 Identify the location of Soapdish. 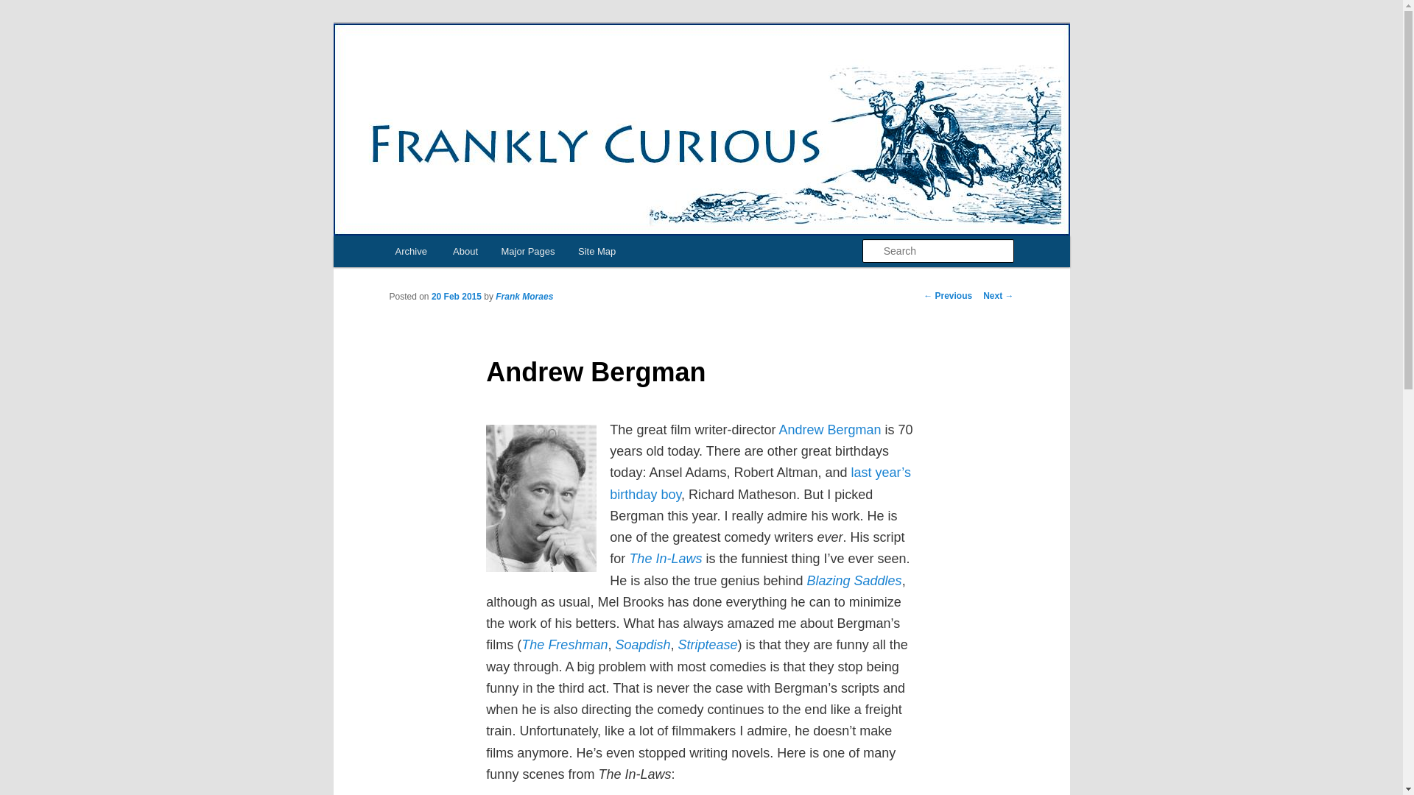
(642, 645).